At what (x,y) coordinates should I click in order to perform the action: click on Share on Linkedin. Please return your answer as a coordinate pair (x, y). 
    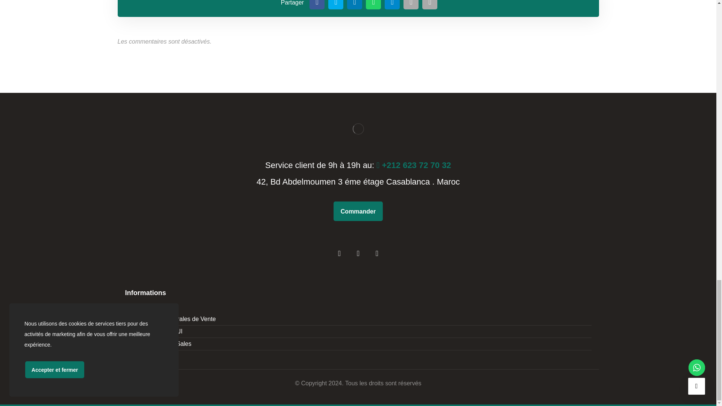
    Looking at the image, I should click on (355, 5).